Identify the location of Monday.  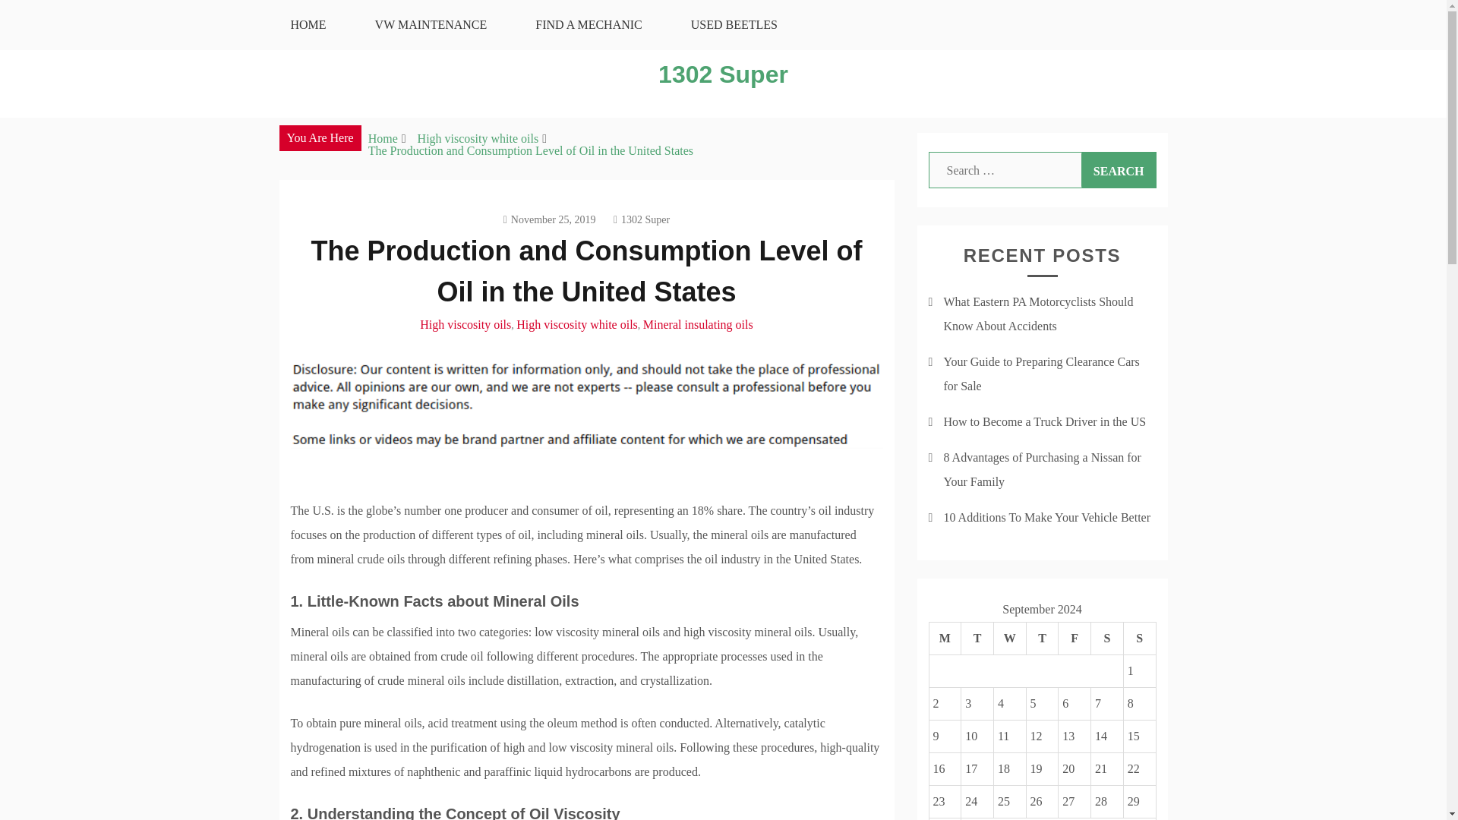
(945, 638).